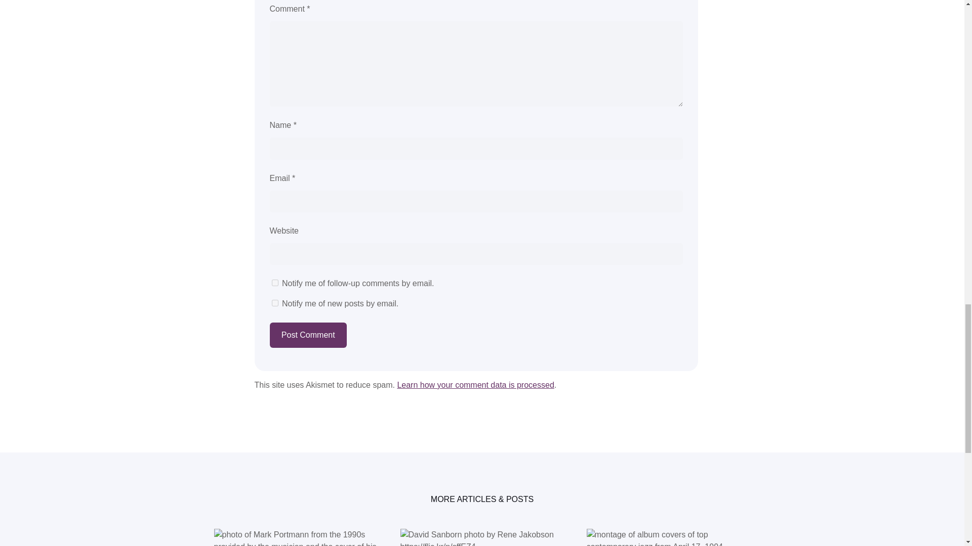 Image resolution: width=972 pixels, height=546 pixels. Describe the element at coordinates (307, 335) in the screenshot. I see `Post Comment` at that location.